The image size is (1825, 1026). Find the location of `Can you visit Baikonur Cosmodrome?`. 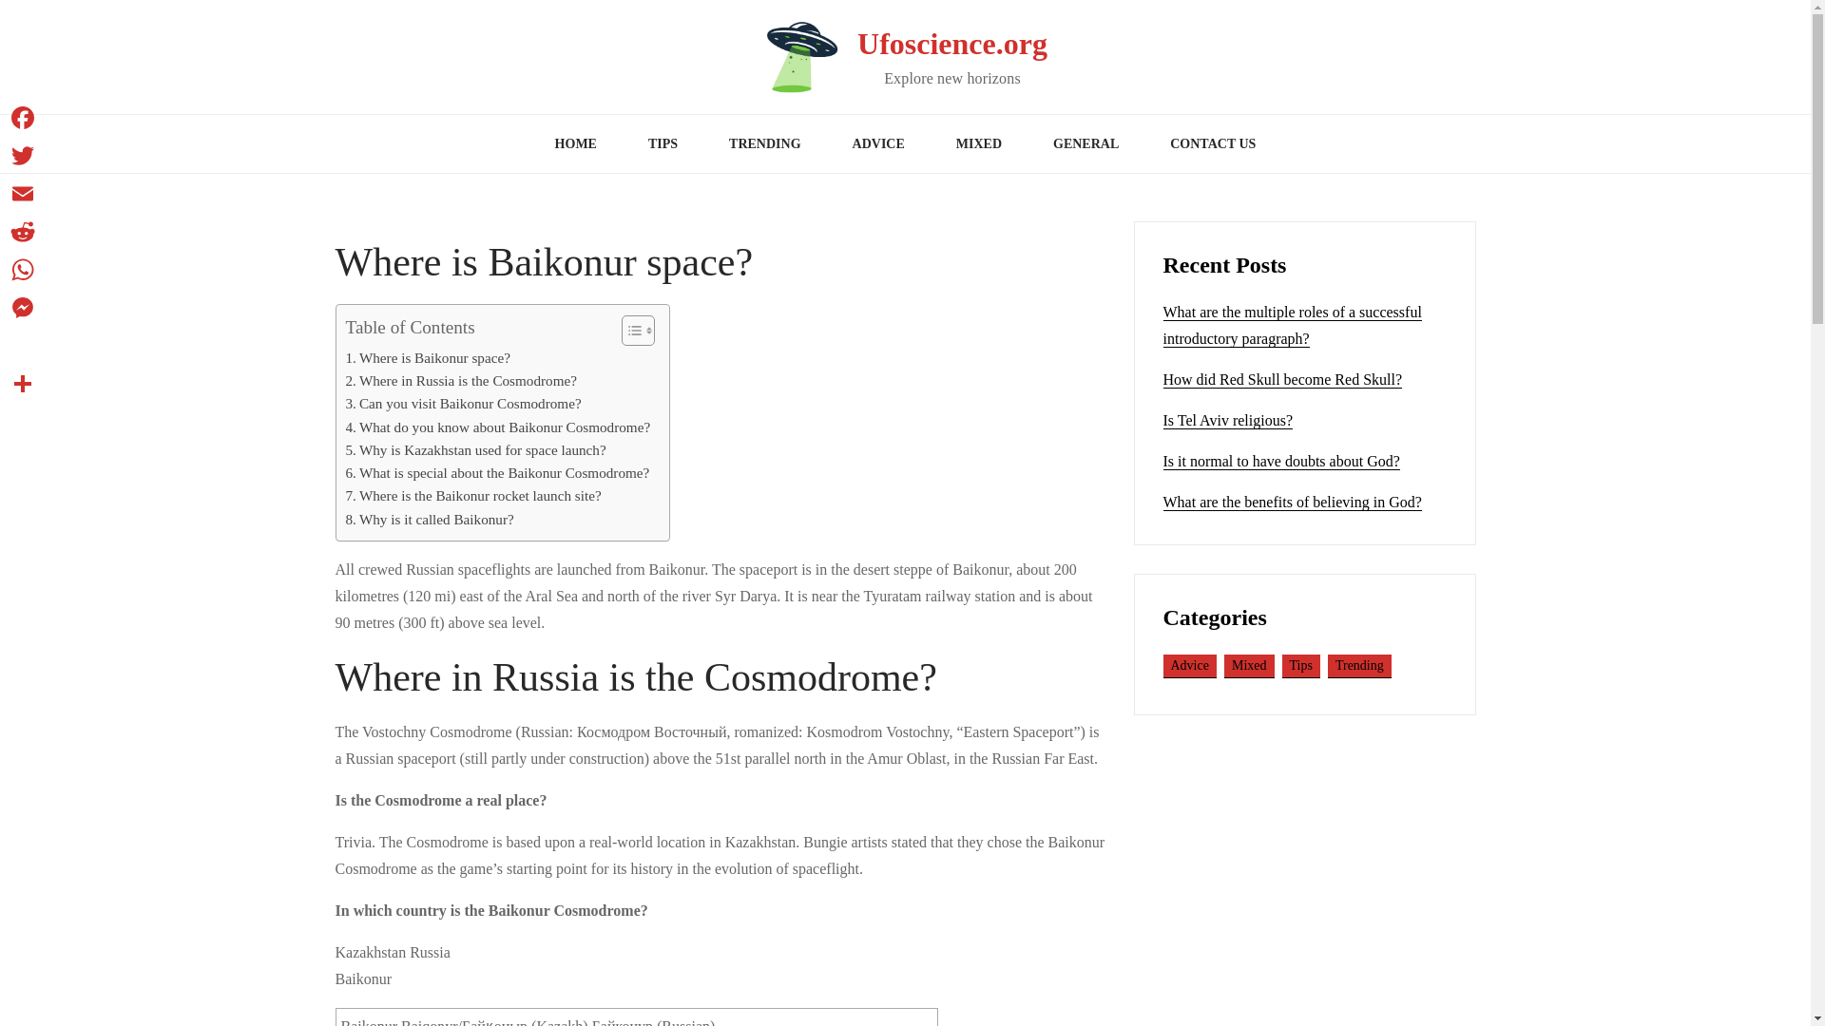

Can you visit Baikonur Cosmodrome? is located at coordinates (464, 403).